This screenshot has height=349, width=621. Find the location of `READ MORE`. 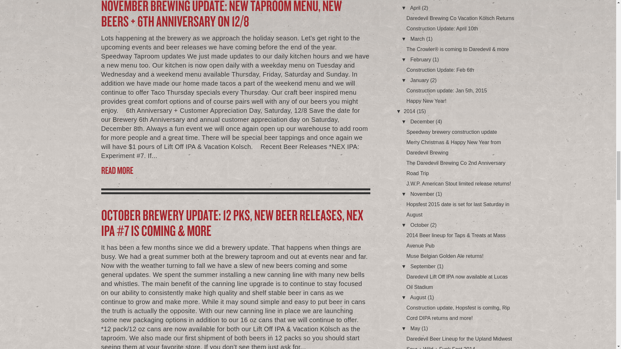

READ MORE is located at coordinates (235, 170).